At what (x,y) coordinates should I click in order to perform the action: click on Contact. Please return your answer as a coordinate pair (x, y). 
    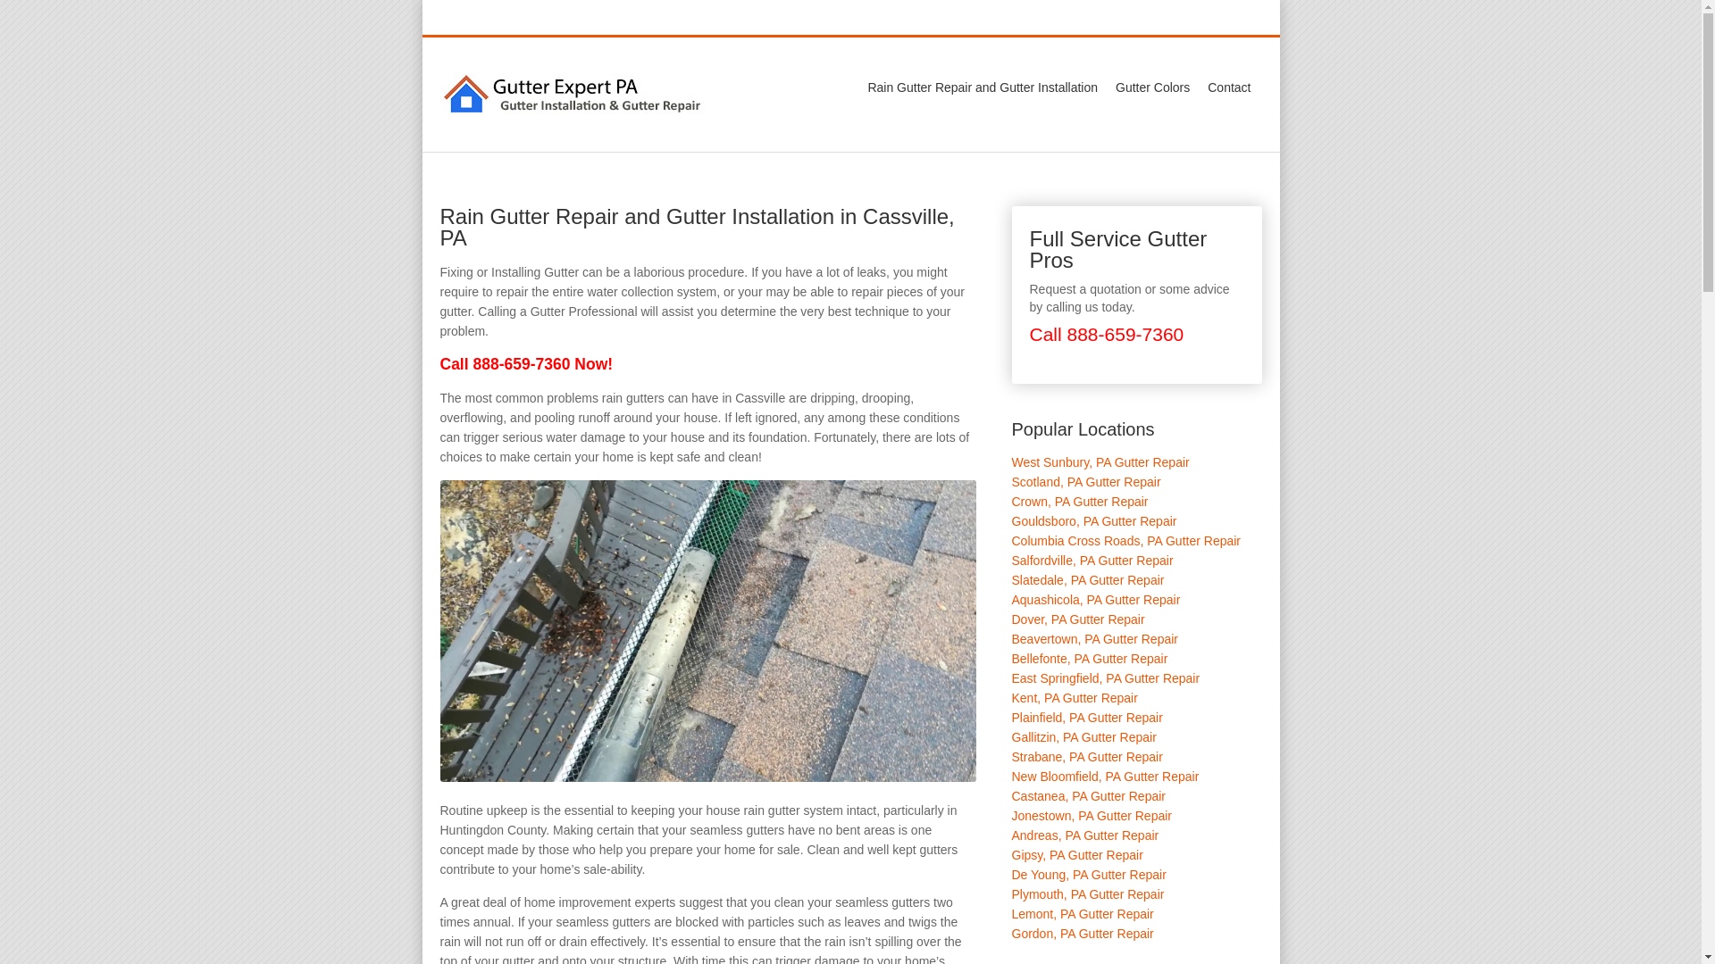
    Looking at the image, I should click on (1229, 87).